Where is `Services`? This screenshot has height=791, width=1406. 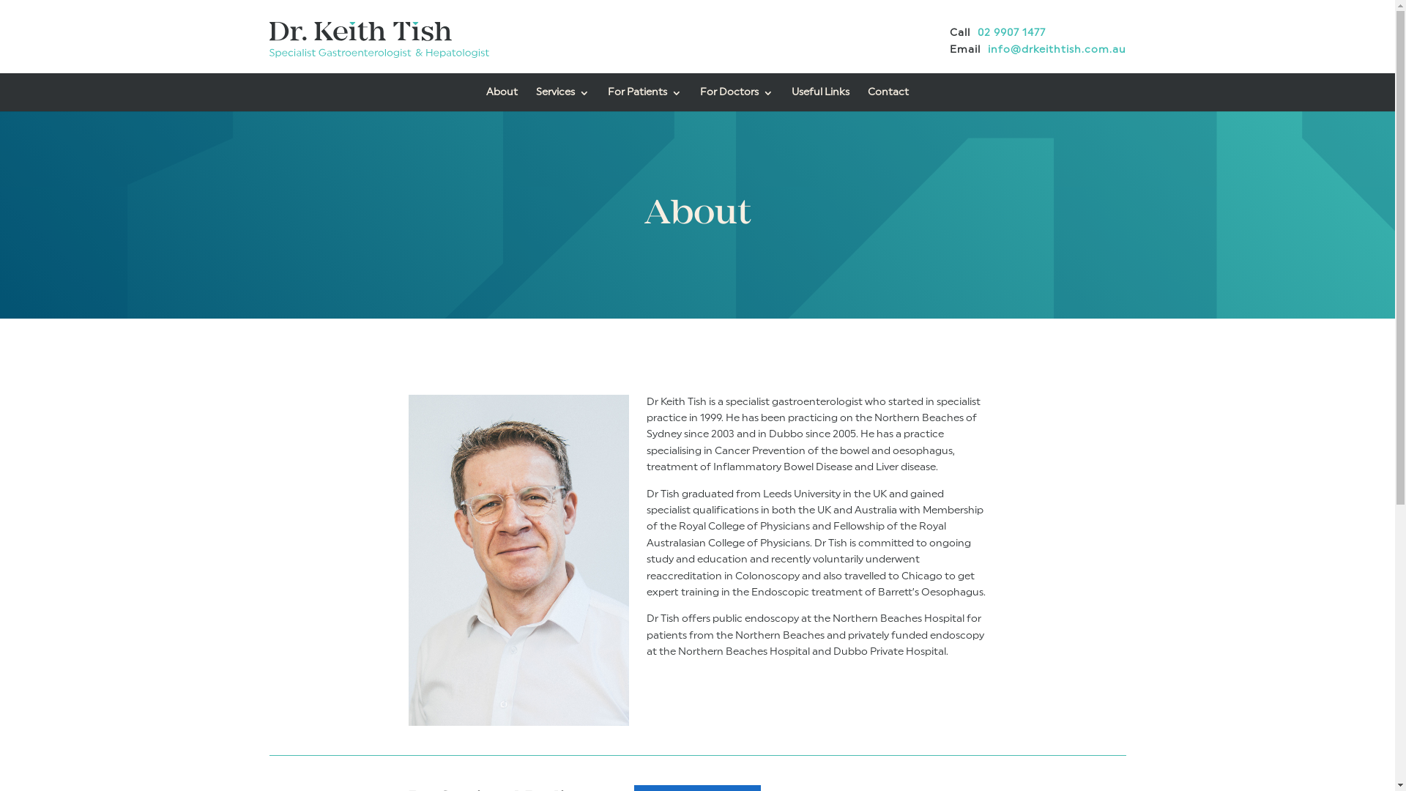
Services is located at coordinates (562, 100).